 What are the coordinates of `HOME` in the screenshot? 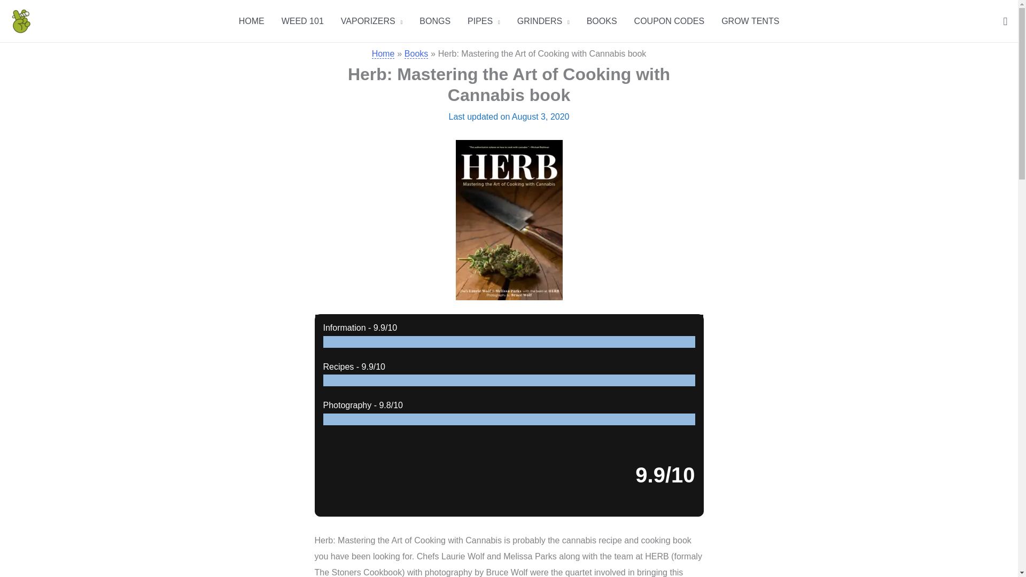 It's located at (251, 20).